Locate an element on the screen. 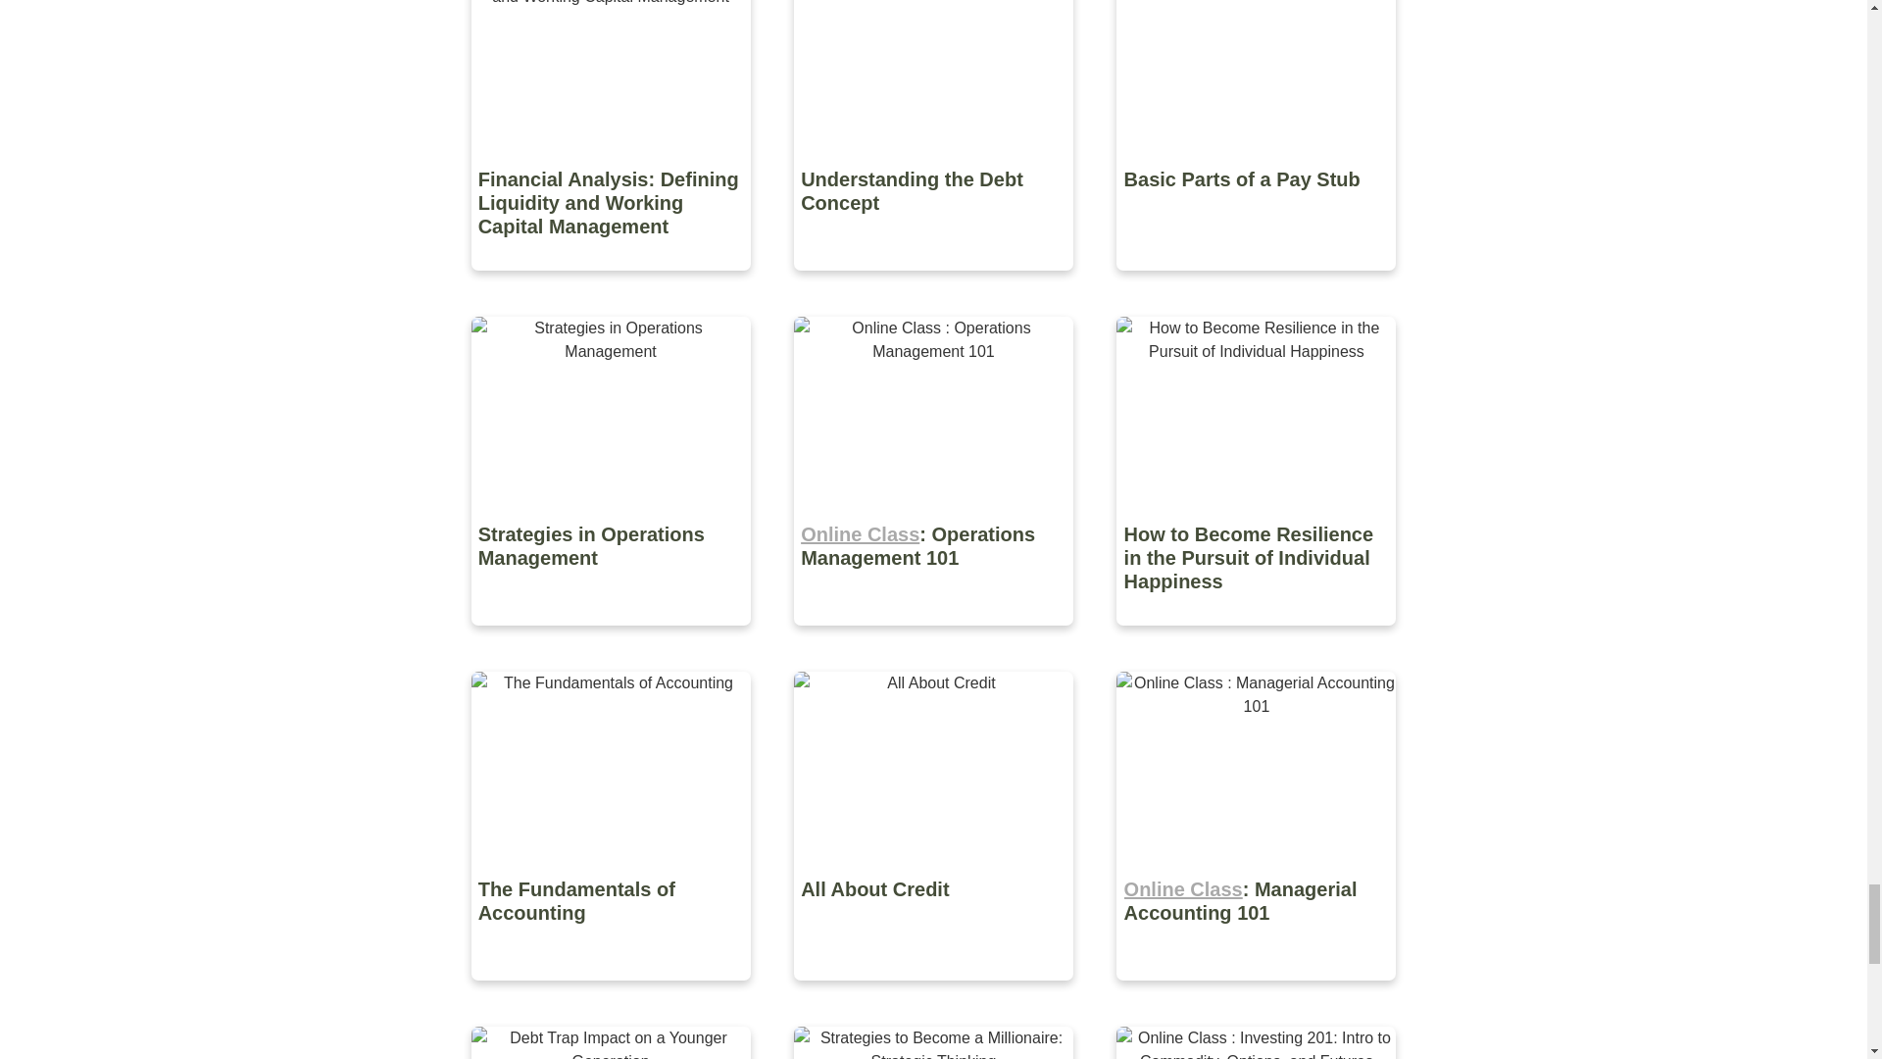 Image resolution: width=1882 pixels, height=1059 pixels. The Fundamentals of Accounting is located at coordinates (612, 994).